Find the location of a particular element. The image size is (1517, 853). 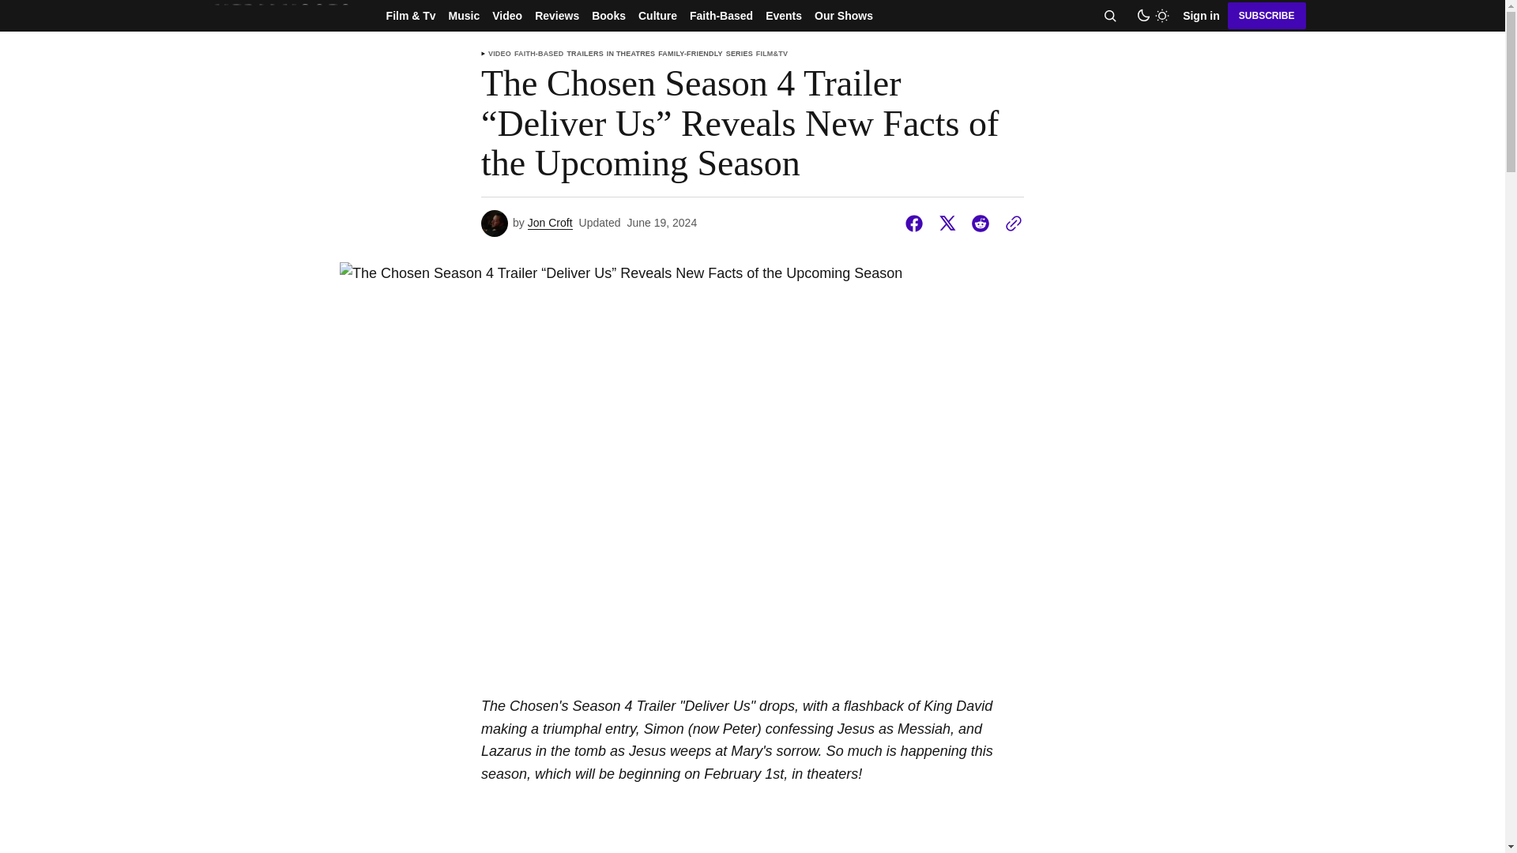

Reviews is located at coordinates (556, 16).